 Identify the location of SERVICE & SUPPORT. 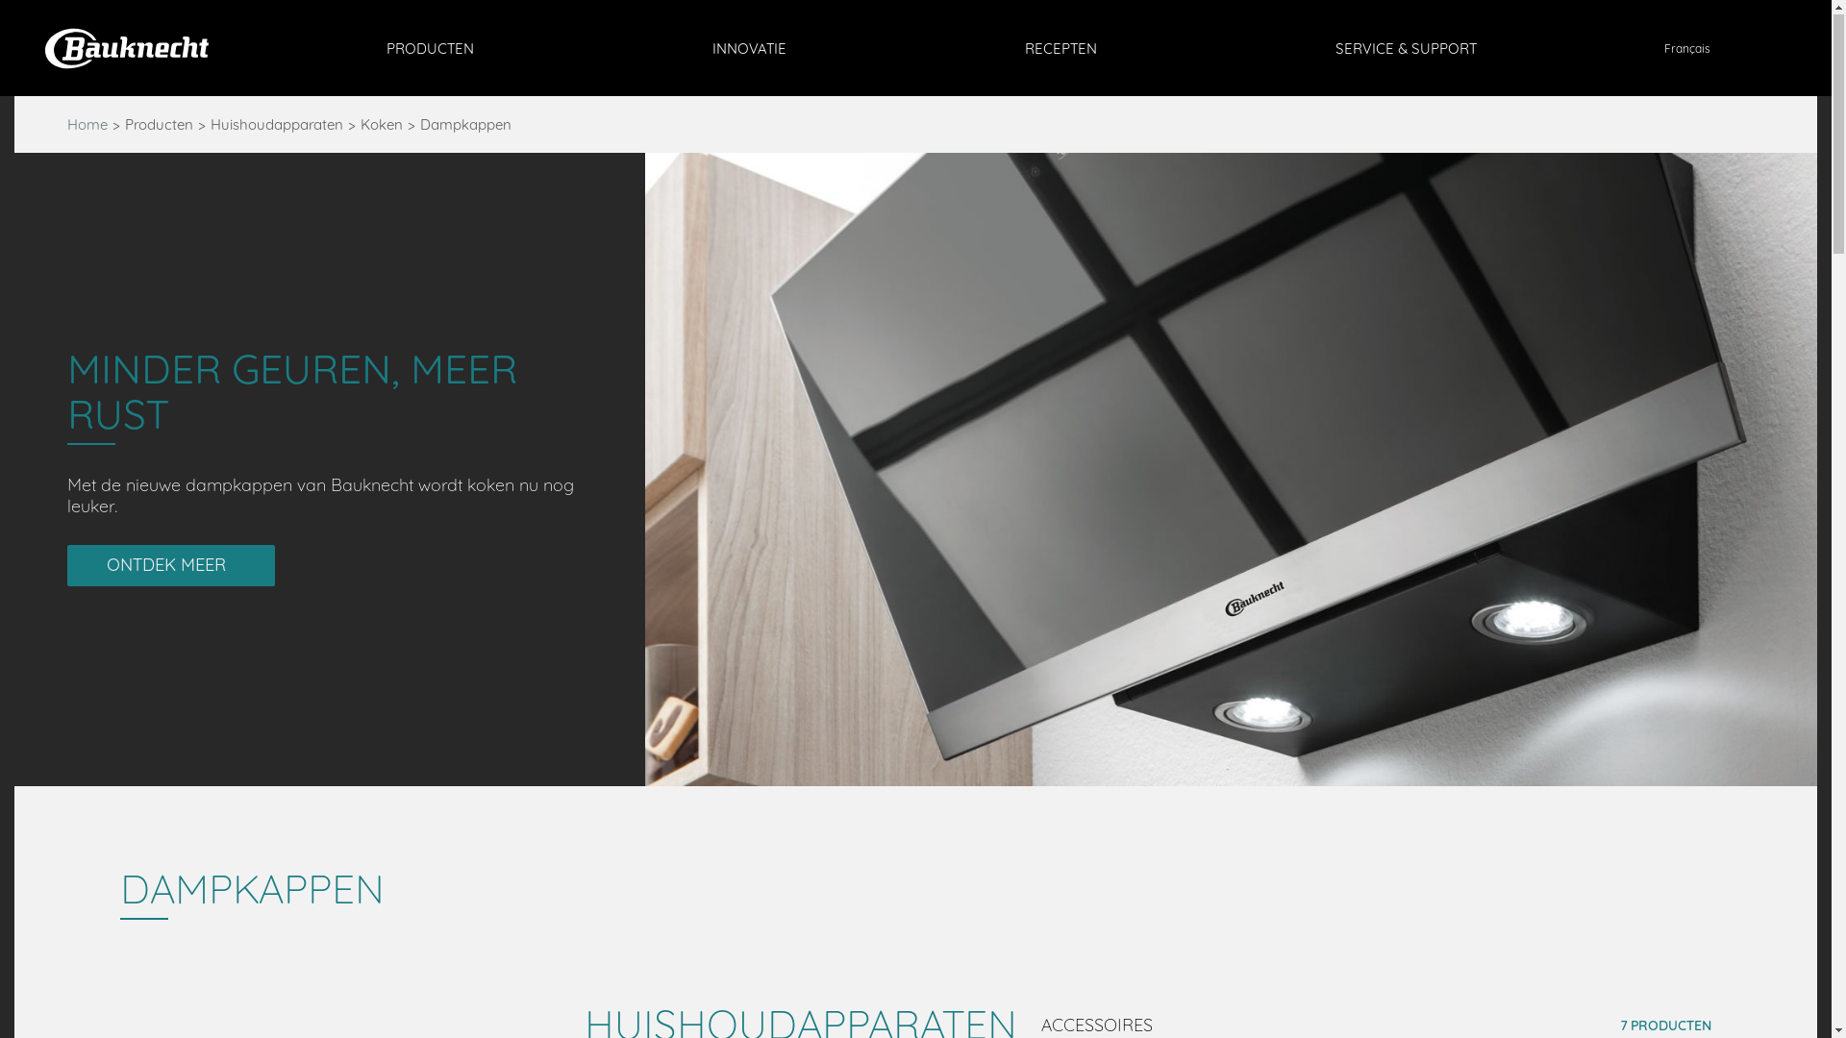
(1406, 49).